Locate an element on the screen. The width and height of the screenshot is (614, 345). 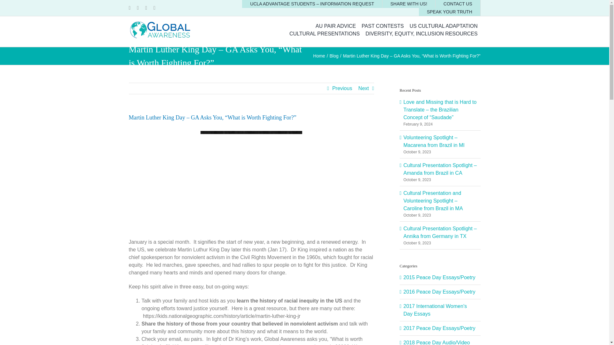
US CULTURAL ADAPTATION is located at coordinates (444, 26).